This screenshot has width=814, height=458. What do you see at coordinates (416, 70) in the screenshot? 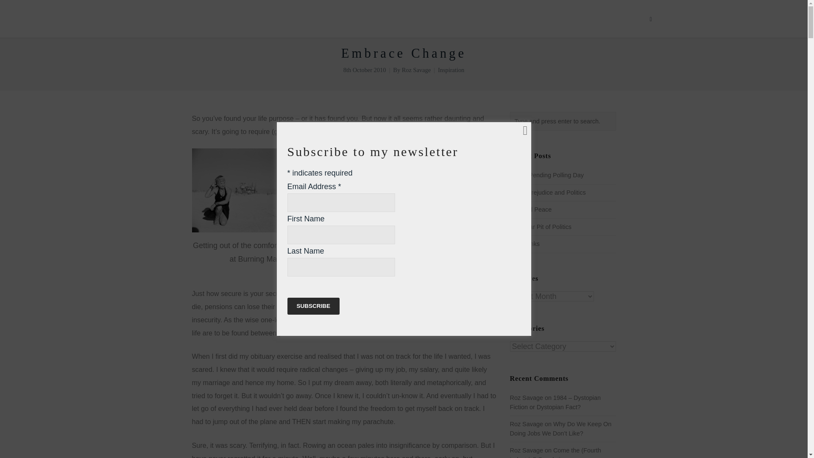
I see `Roz Savage` at bounding box center [416, 70].